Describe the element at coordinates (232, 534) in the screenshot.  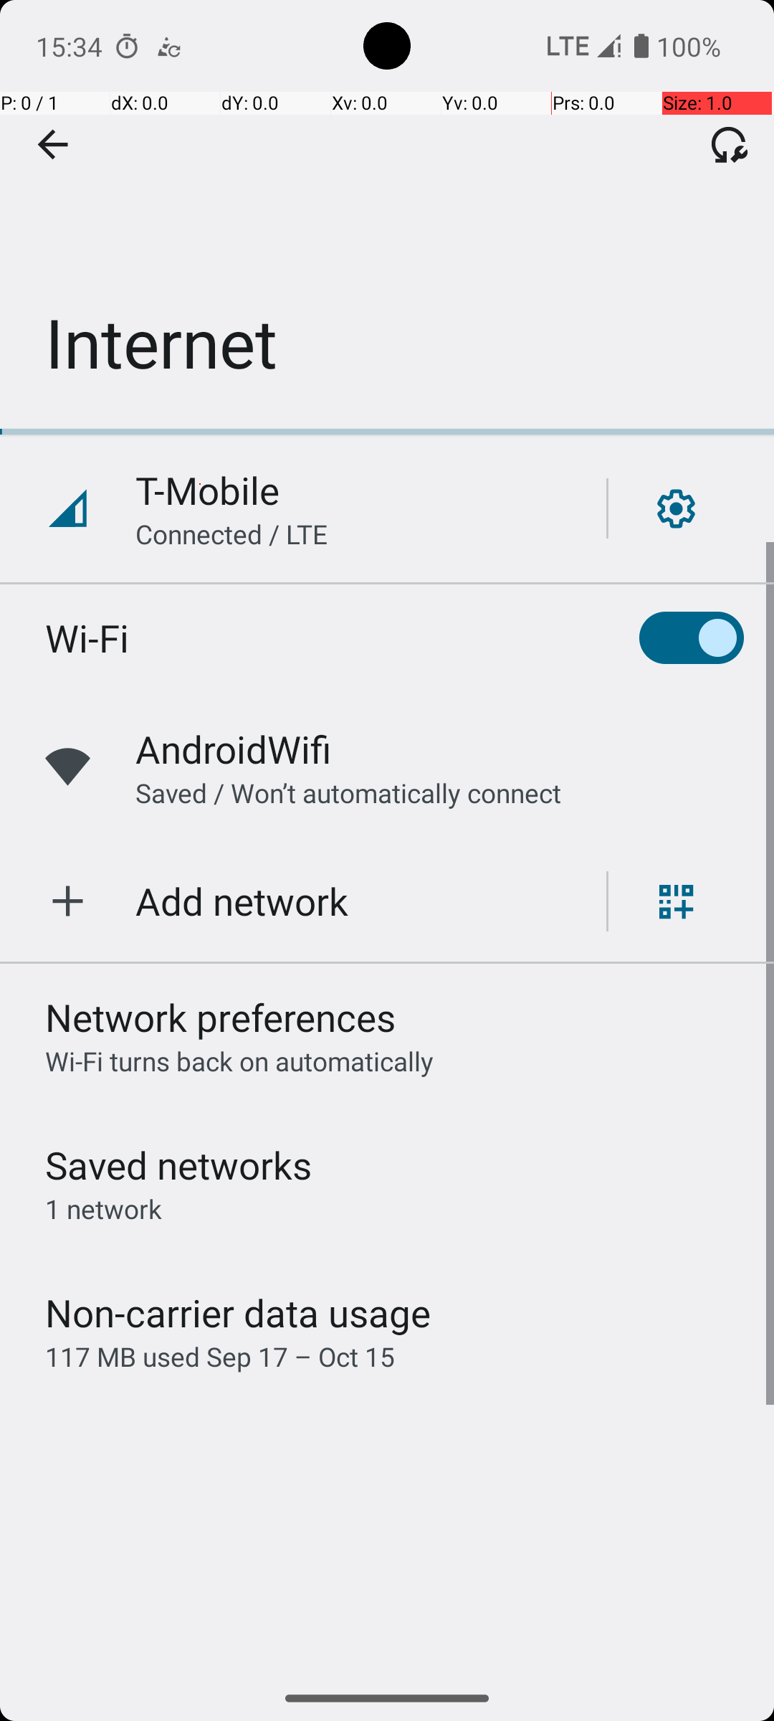
I see `Connected / LTE` at that location.